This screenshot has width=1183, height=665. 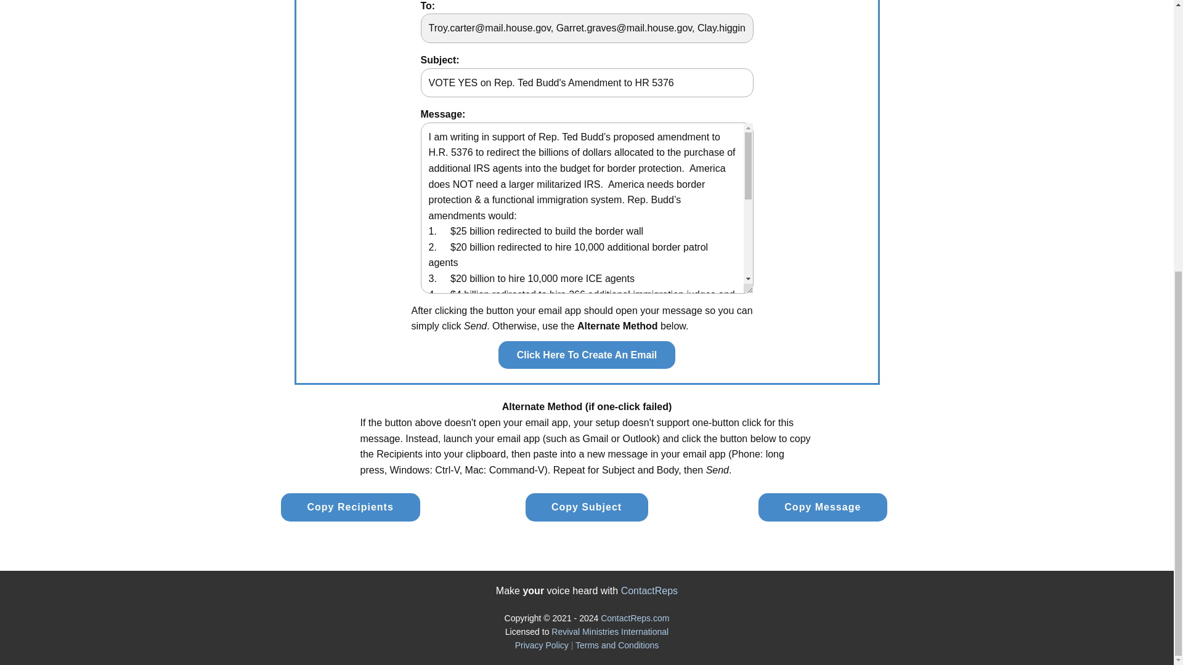 I want to click on Revival Ministries International, so click(x=609, y=632).